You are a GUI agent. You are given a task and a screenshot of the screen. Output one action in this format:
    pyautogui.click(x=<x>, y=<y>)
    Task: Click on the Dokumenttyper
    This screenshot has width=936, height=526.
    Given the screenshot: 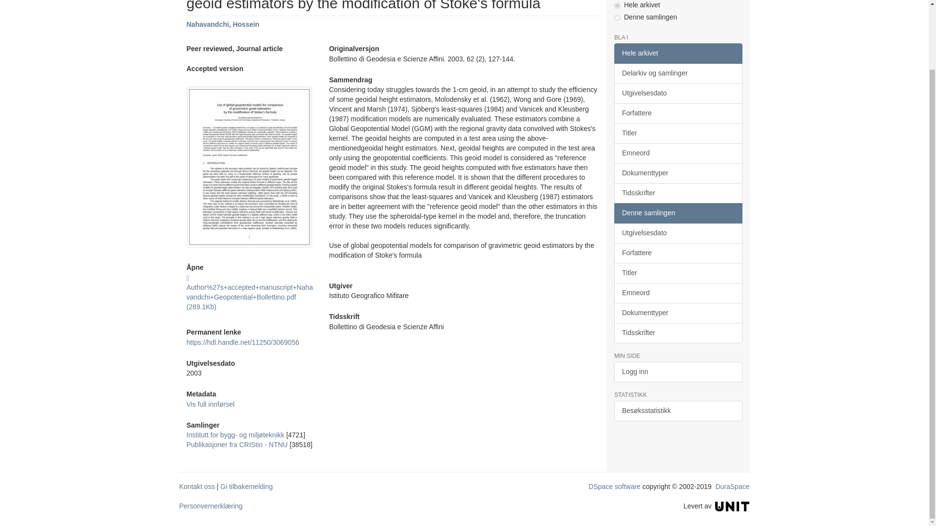 What is the action you would take?
    pyautogui.click(x=678, y=173)
    